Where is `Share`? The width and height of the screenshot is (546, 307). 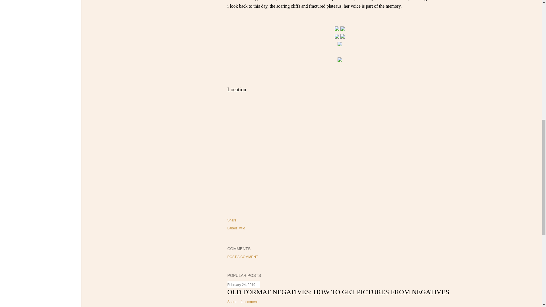 Share is located at coordinates (232, 220).